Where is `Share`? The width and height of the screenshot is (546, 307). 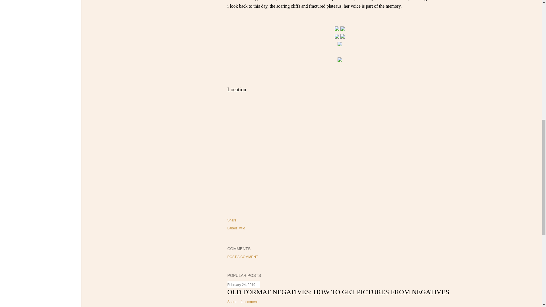 Share is located at coordinates (232, 220).